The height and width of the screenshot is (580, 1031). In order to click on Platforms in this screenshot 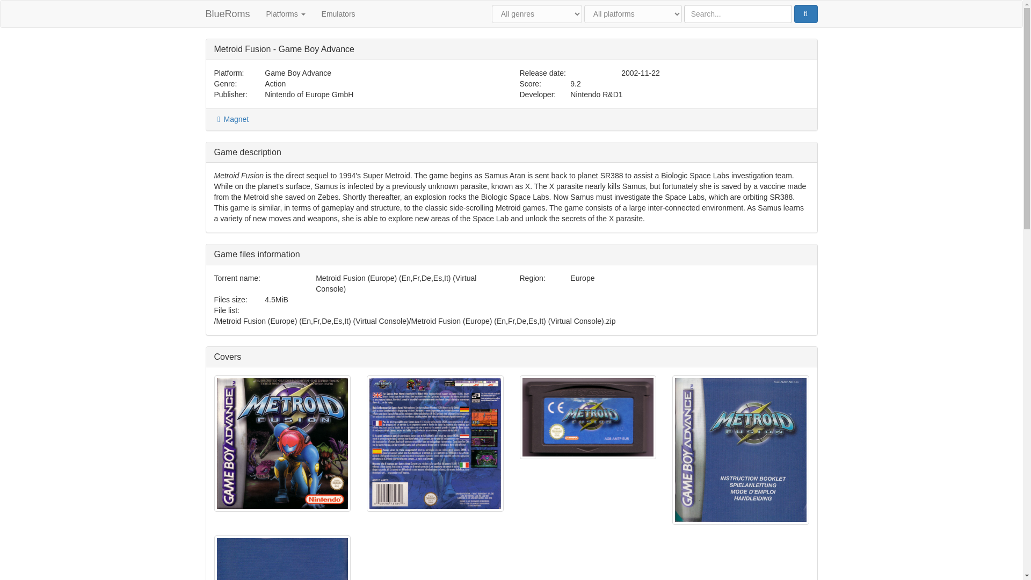, I will do `click(286, 14)`.